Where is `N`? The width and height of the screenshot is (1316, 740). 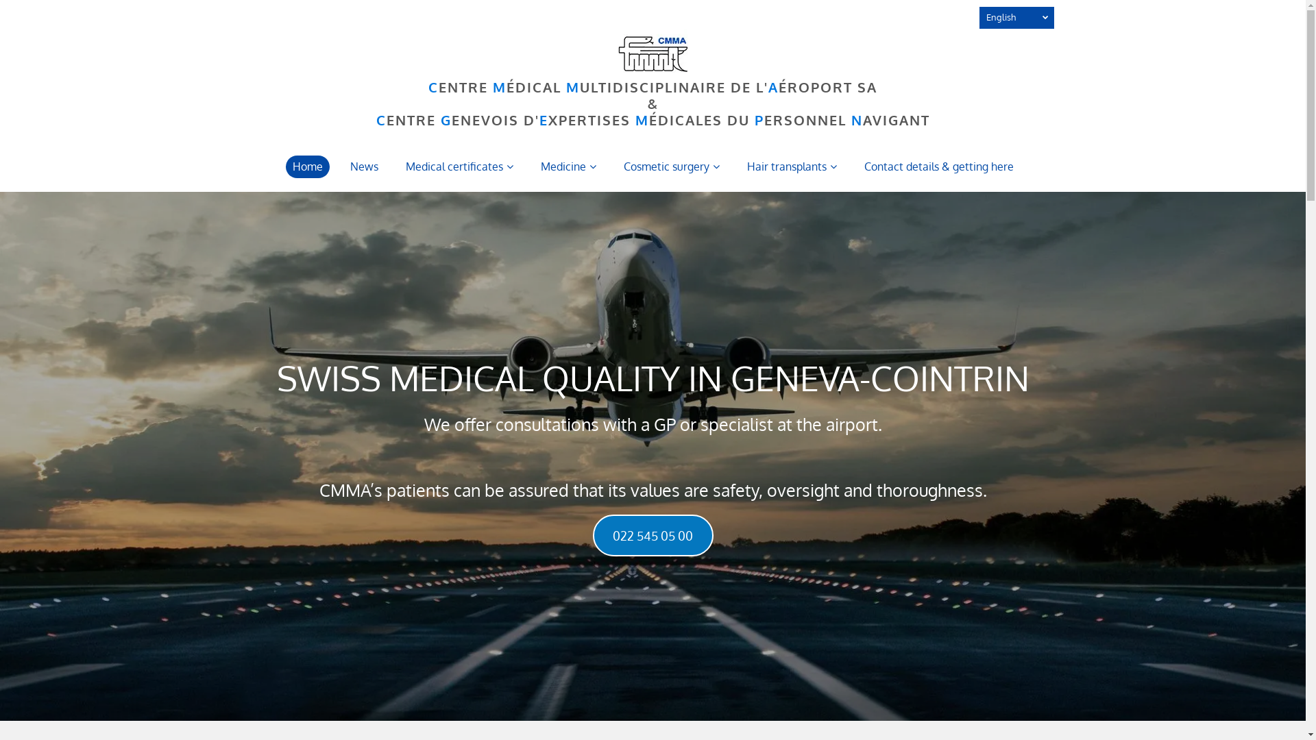 N is located at coordinates (857, 120).